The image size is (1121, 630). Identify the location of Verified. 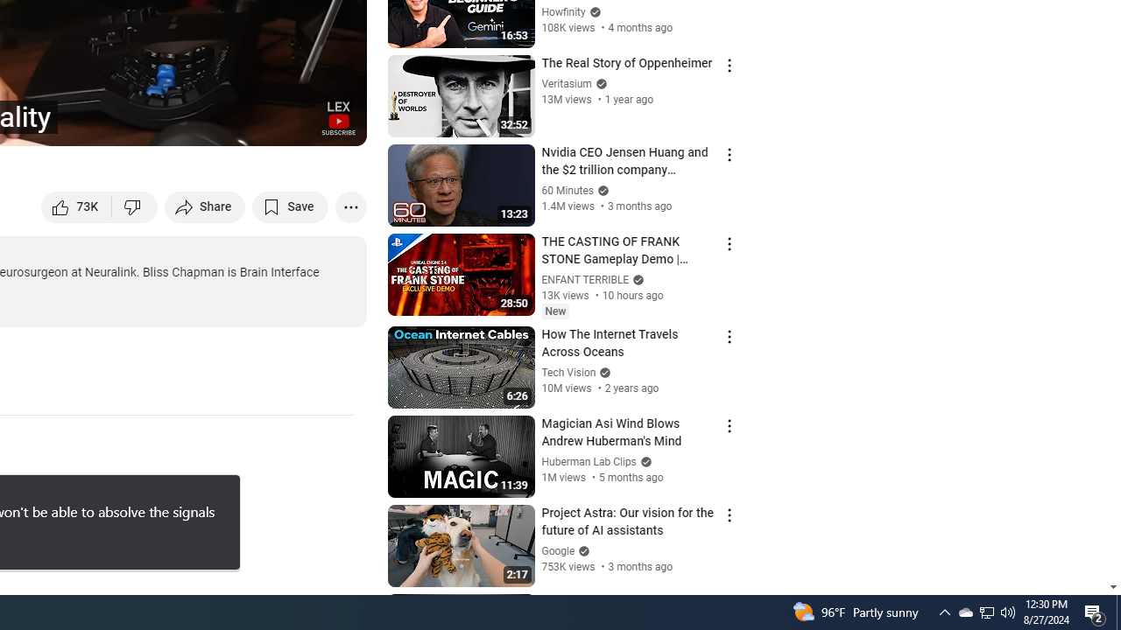
(582, 551).